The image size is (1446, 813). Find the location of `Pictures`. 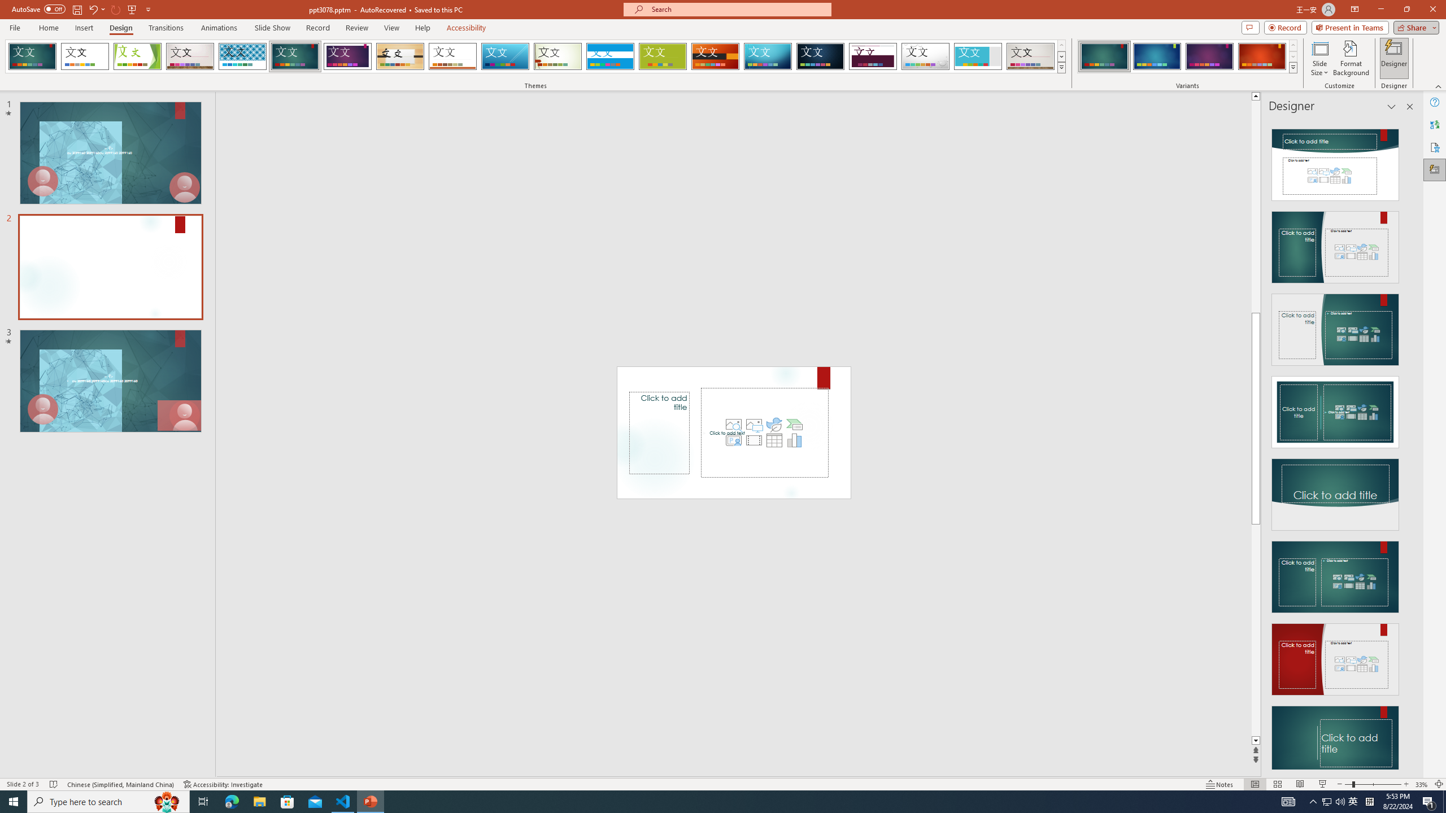

Pictures is located at coordinates (754, 425).